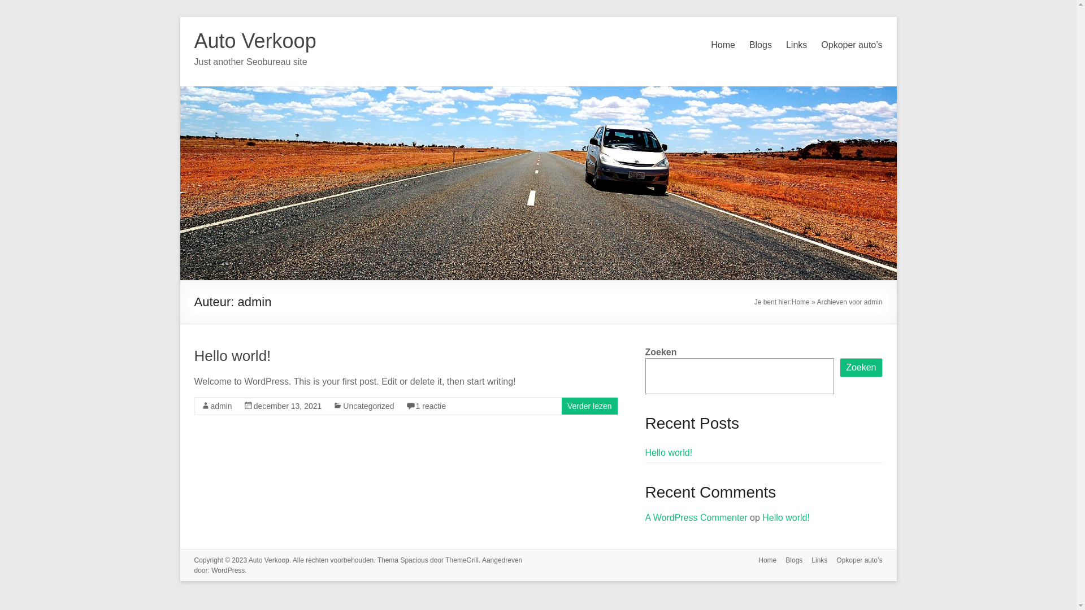 This screenshot has height=610, width=1085. What do you see at coordinates (815, 561) in the screenshot?
I see `Links` at bounding box center [815, 561].